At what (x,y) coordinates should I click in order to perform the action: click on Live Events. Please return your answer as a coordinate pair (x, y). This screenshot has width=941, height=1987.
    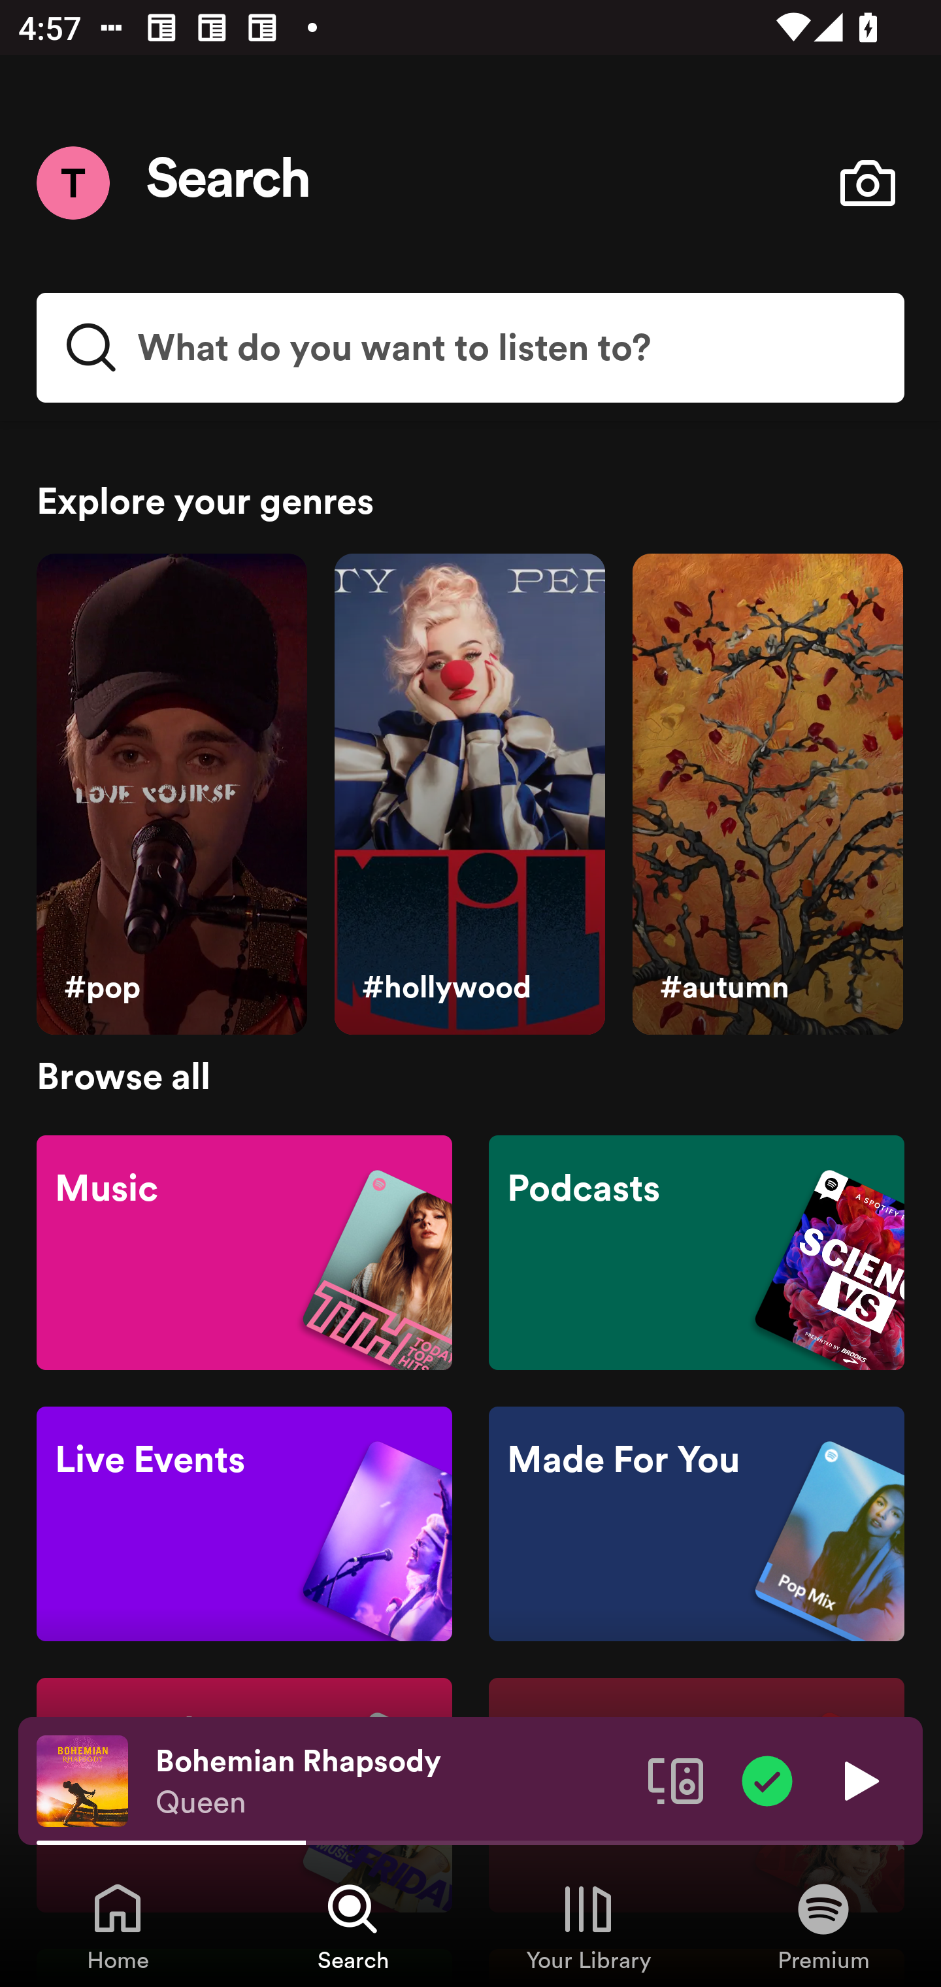
    Looking at the image, I should click on (244, 1524).